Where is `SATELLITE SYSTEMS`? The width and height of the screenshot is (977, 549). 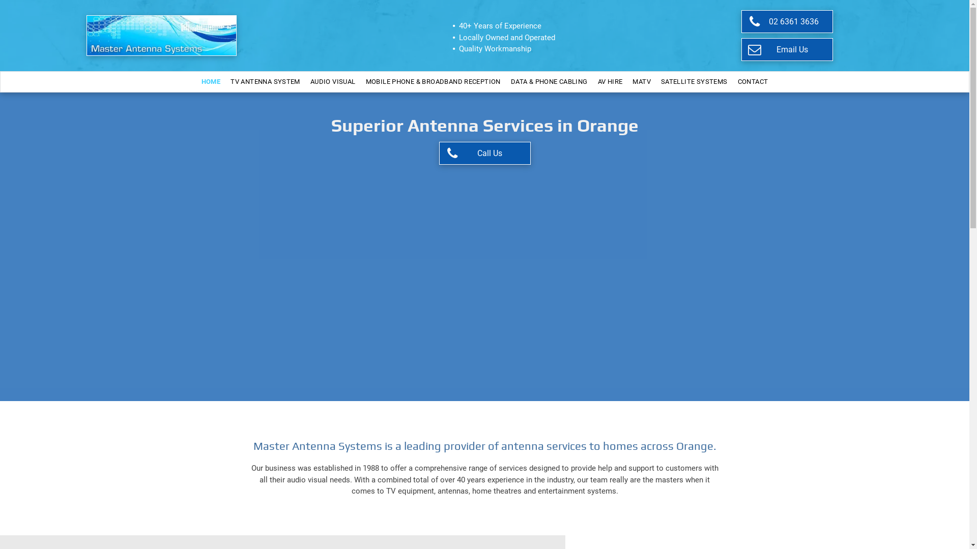 SATELLITE SYSTEMS is located at coordinates (694, 82).